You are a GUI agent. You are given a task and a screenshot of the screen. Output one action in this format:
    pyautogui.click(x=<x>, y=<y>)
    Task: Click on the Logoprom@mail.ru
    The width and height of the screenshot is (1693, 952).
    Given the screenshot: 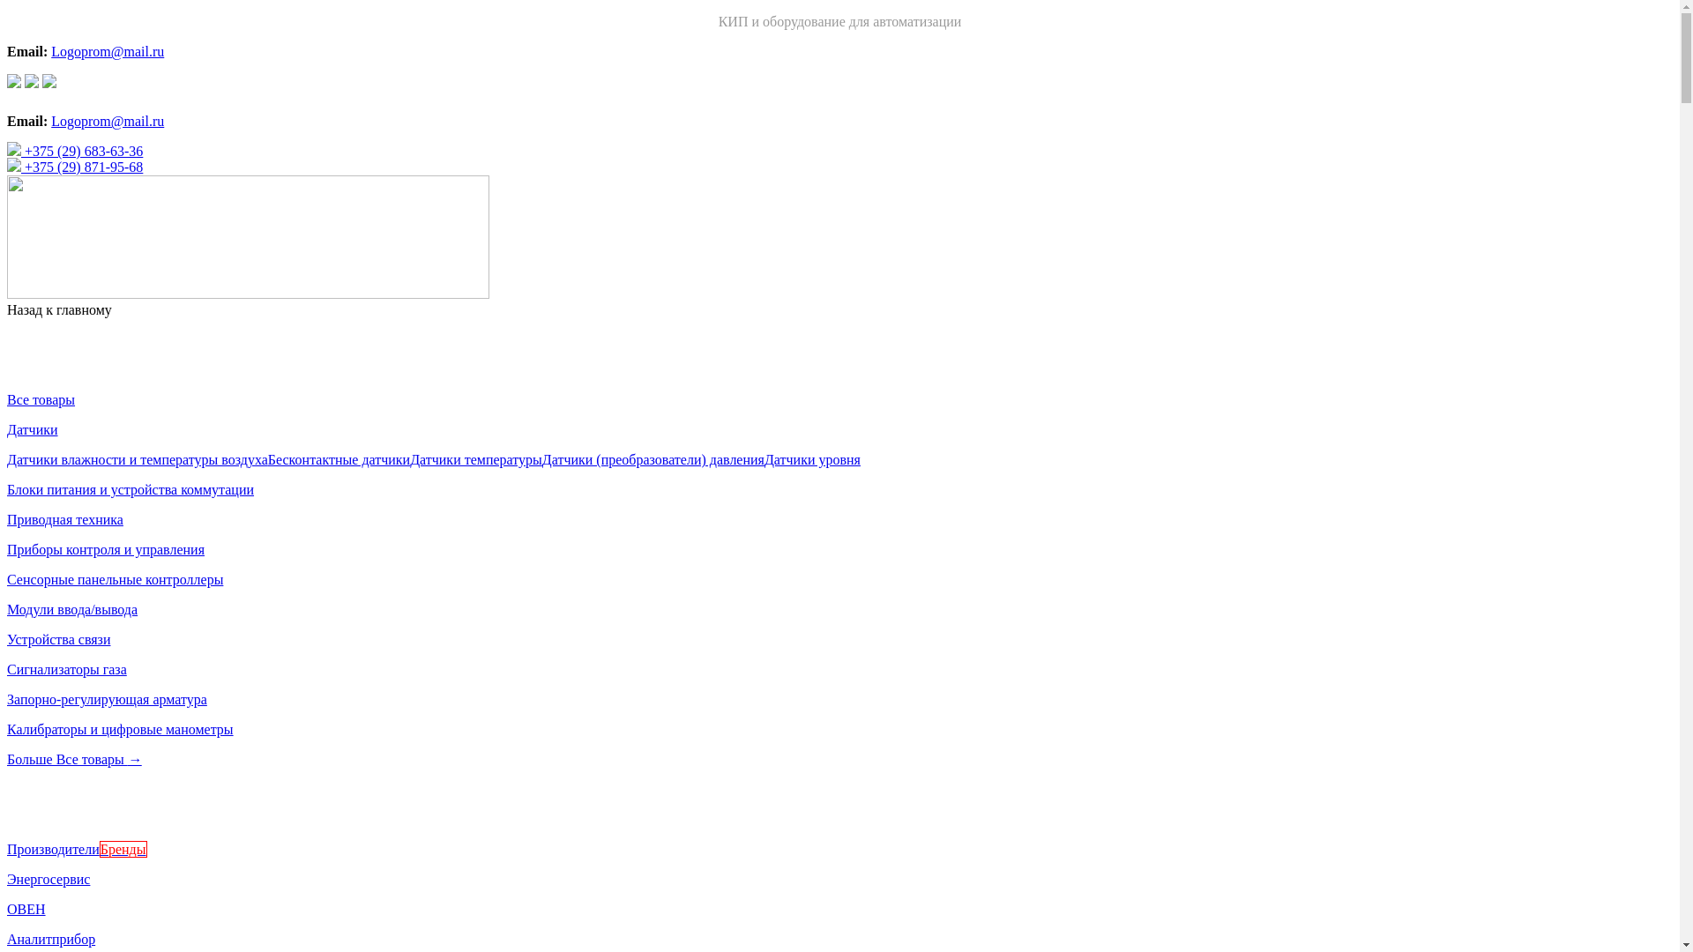 What is the action you would take?
    pyautogui.click(x=108, y=122)
    